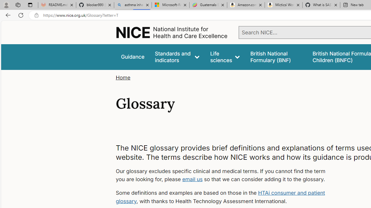 This screenshot has height=208, width=371. Describe the element at coordinates (133, 57) in the screenshot. I see `Guidance` at that location.